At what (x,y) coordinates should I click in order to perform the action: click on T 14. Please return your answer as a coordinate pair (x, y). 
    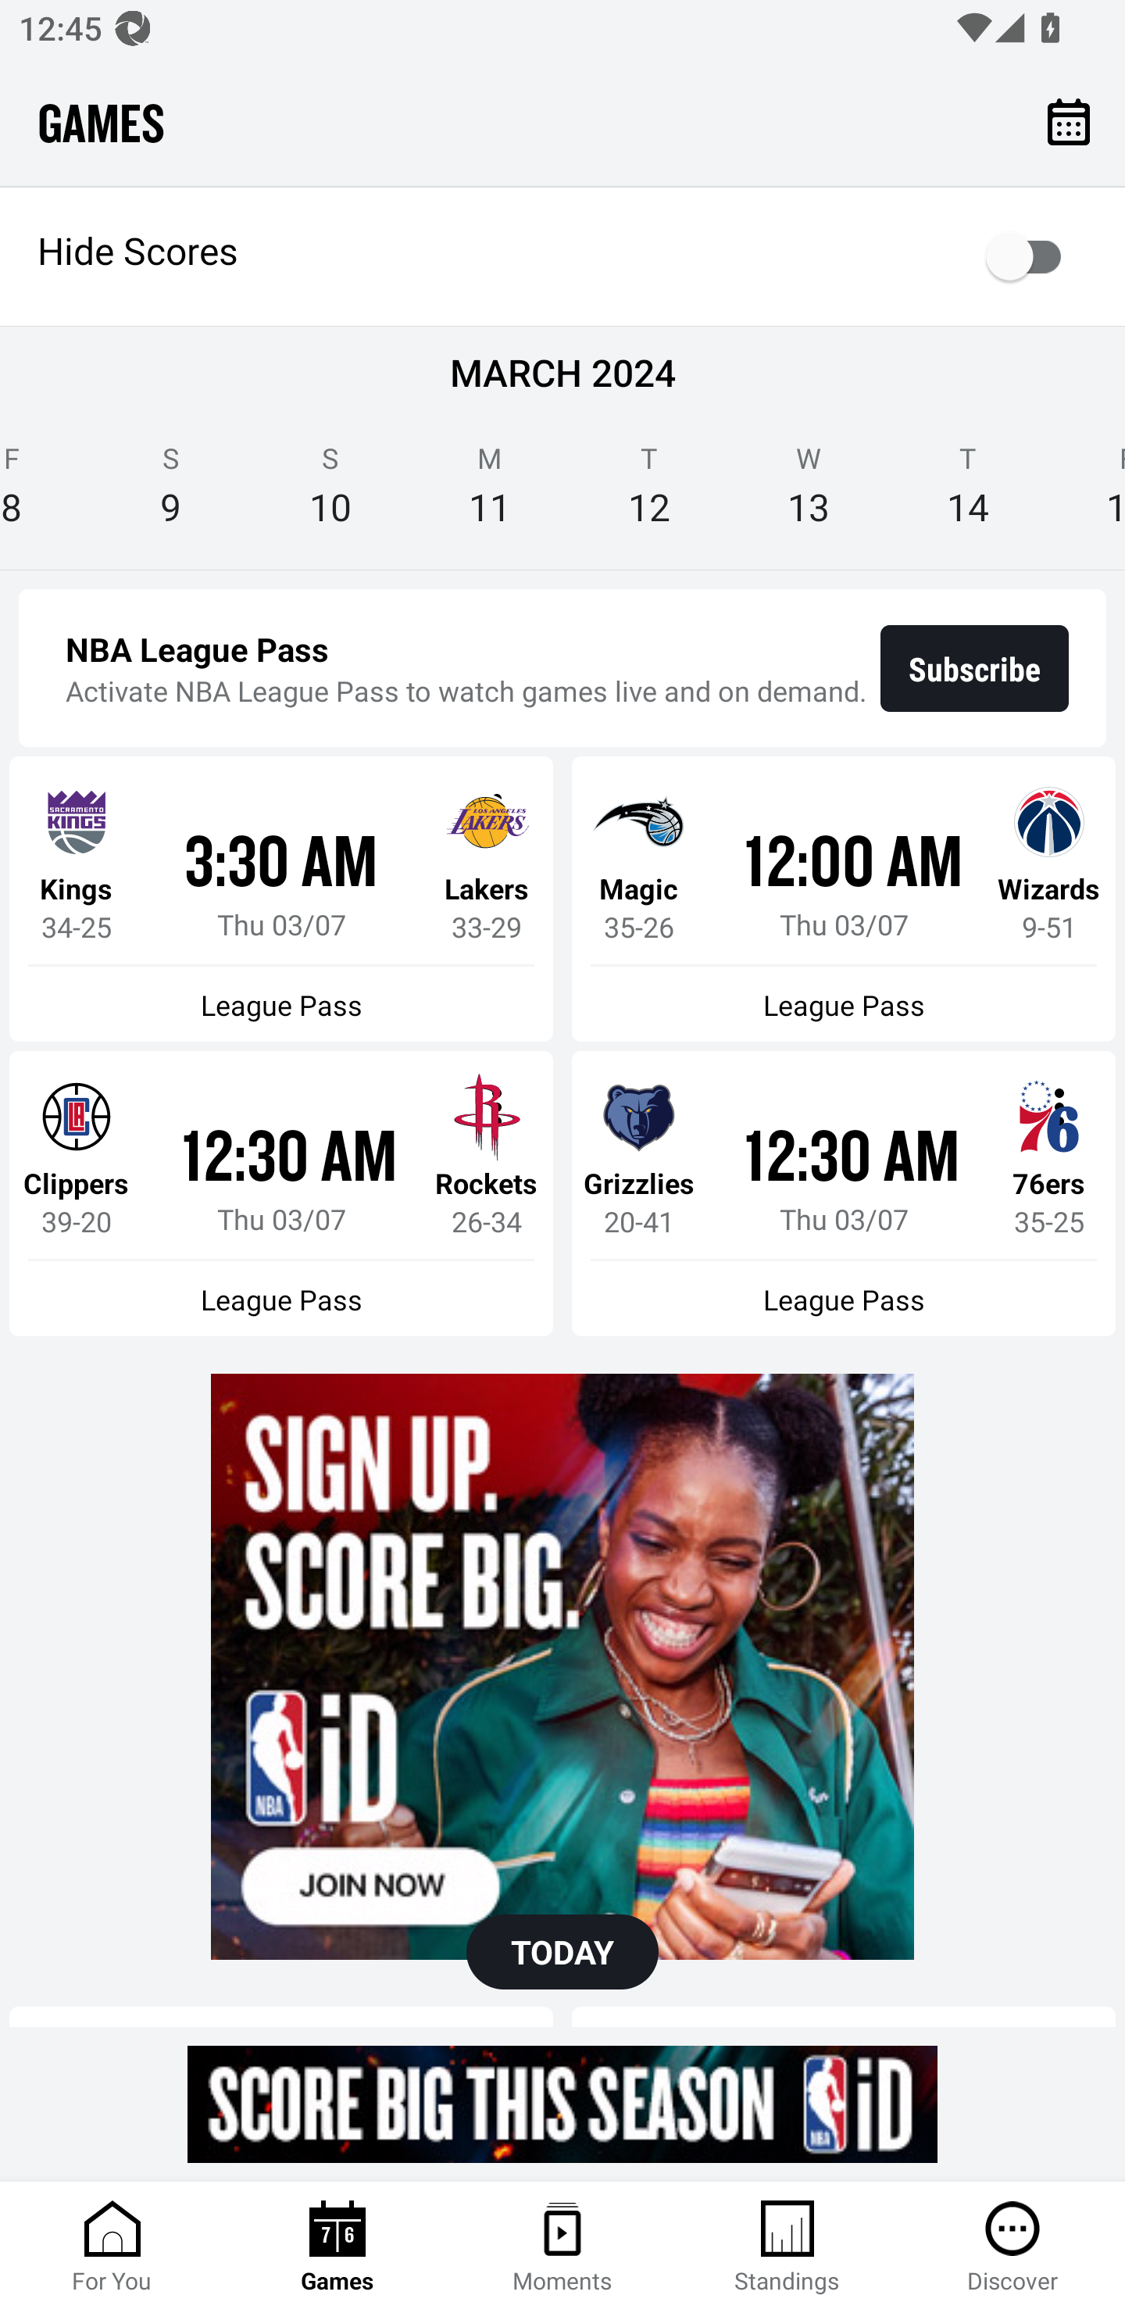
    Looking at the image, I should click on (967, 494).